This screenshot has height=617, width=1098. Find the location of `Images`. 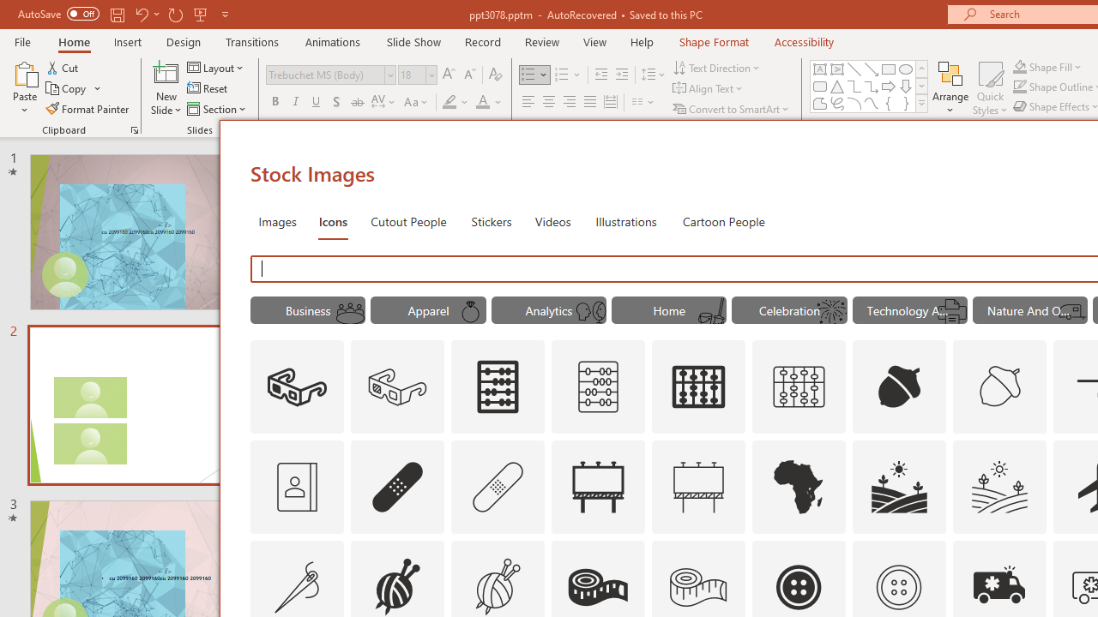

Images is located at coordinates (276, 221).